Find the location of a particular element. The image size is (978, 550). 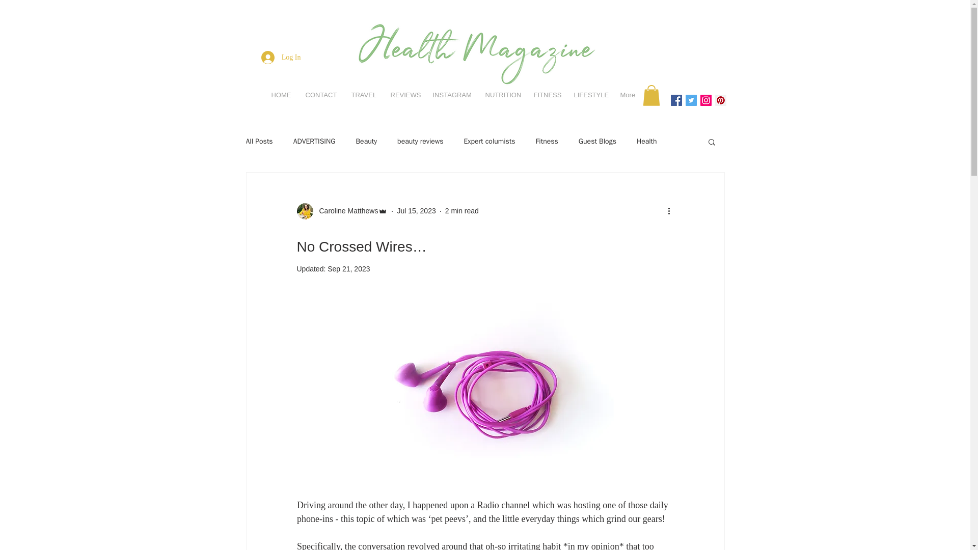

Sep 21, 2023 is located at coordinates (348, 268).